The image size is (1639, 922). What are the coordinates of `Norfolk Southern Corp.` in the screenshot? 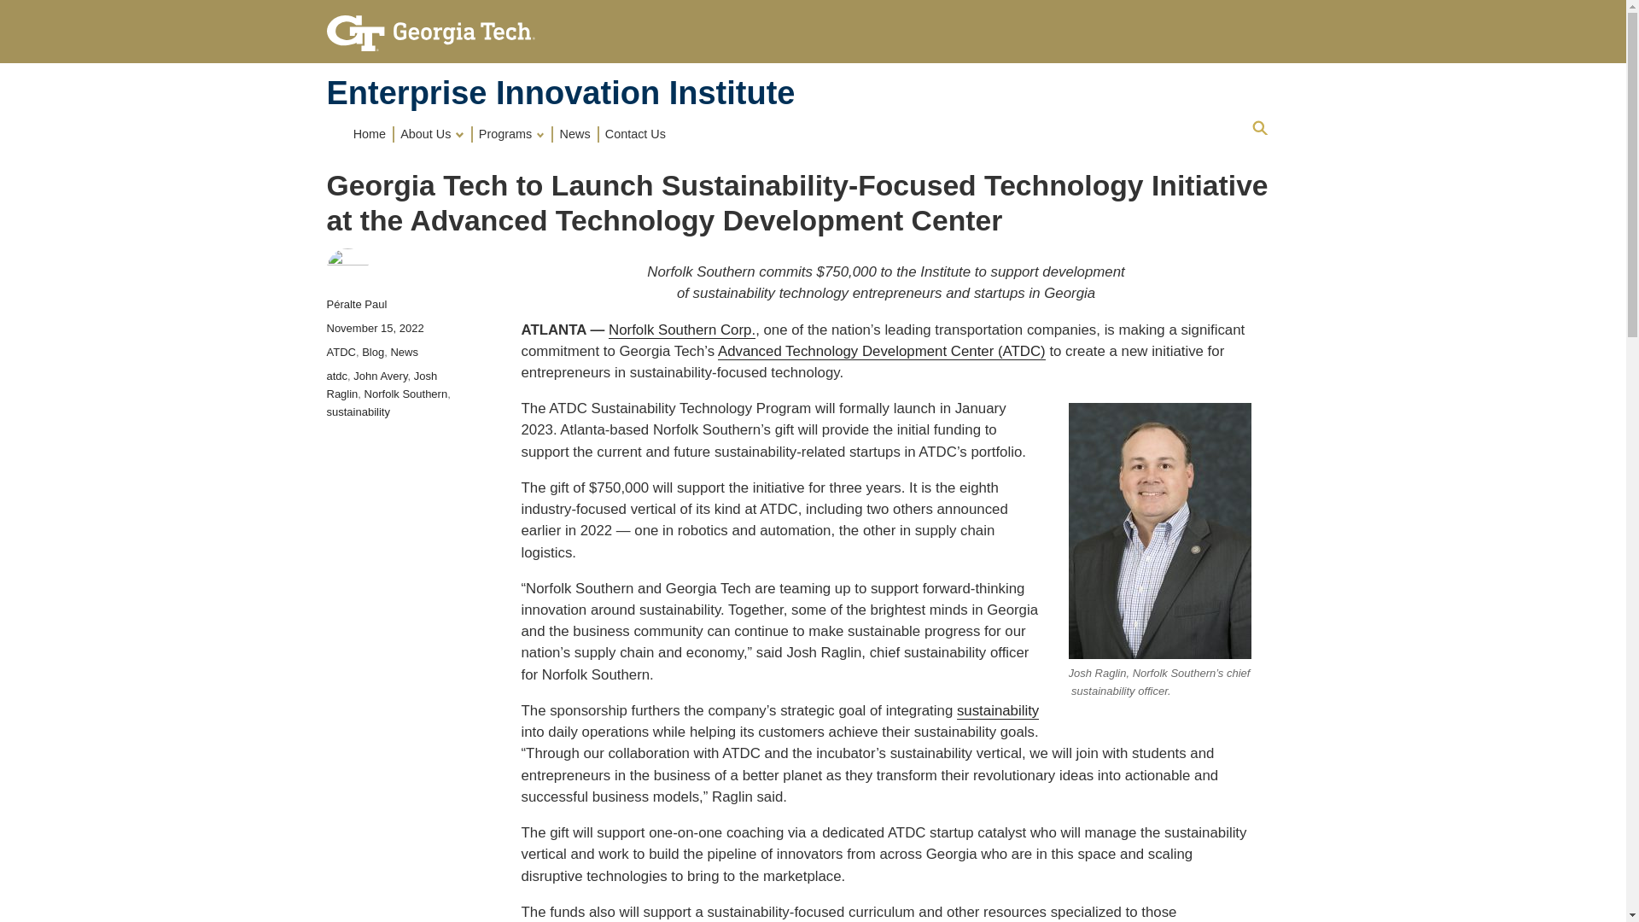 It's located at (681, 329).